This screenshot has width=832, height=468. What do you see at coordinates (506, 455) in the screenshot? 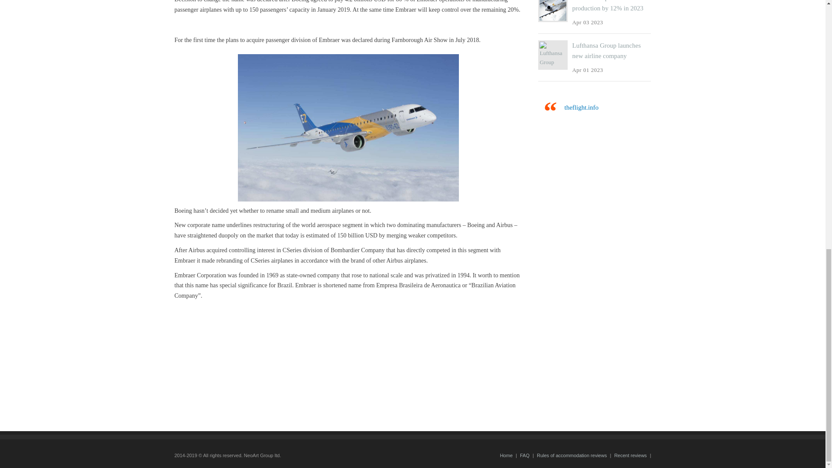
I see `Home` at bounding box center [506, 455].